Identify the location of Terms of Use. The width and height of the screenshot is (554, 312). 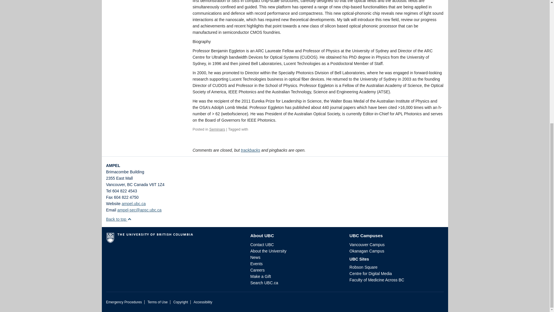
(158, 302).